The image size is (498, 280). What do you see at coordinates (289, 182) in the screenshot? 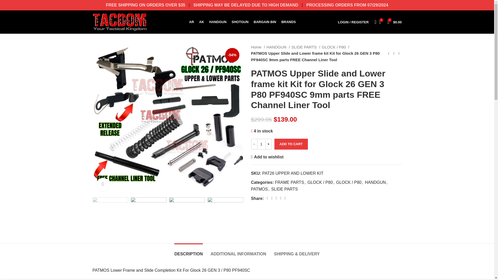
I see `FRAME PARTS` at bounding box center [289, 182].